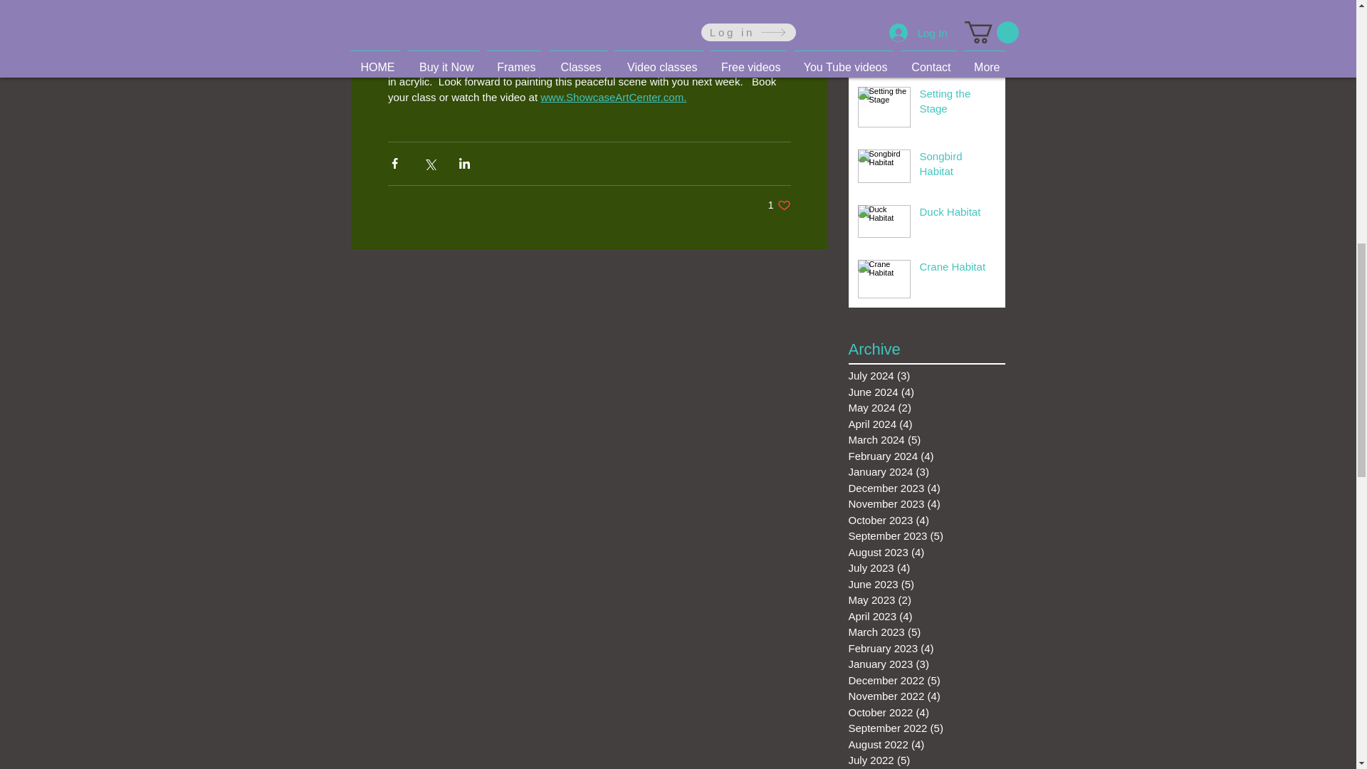 Image resolution: width=1367 pixels, height=769 pixels. I want to click on Crane Habitat, so click(780, 205).